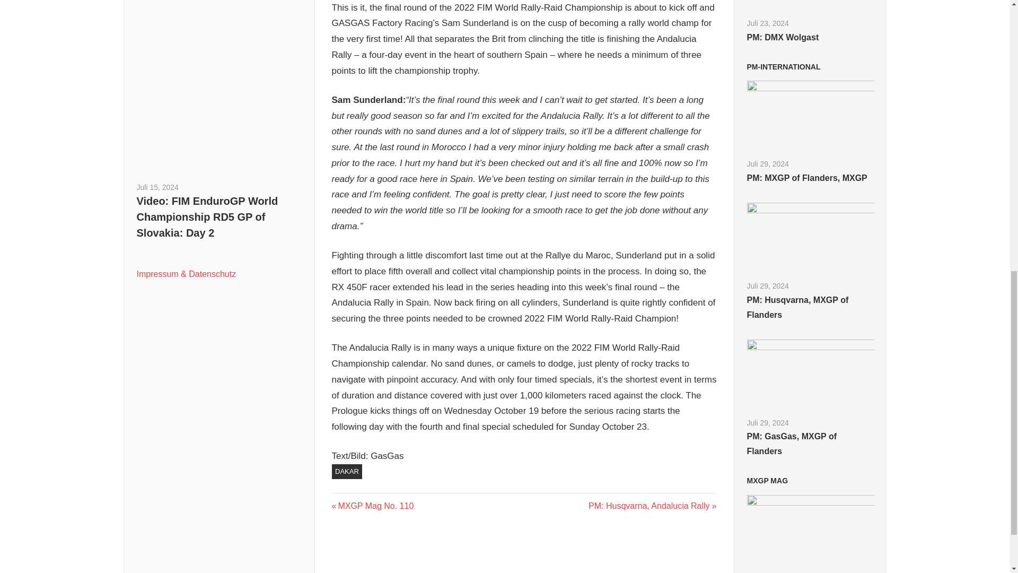 This screenshot has height=573, width=1018. Describe the element at coordinates (373, 506) in the screenshot. I see `7:46 am` at that location.